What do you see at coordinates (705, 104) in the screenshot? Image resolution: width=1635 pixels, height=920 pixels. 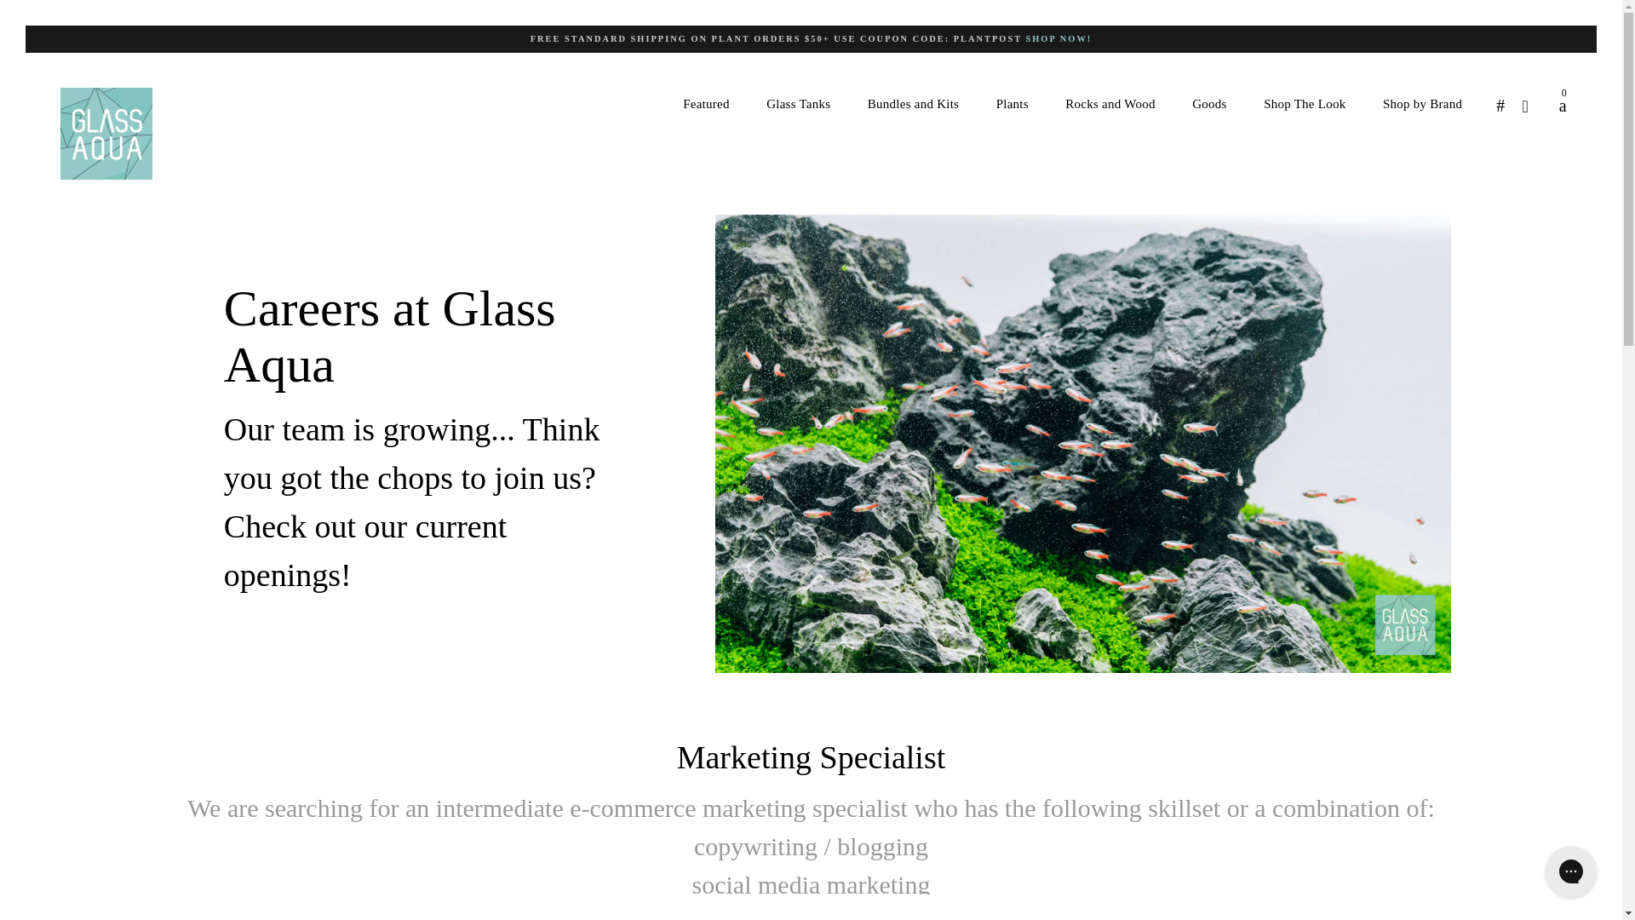 I see `Featured` at bounding box center [705, 104].